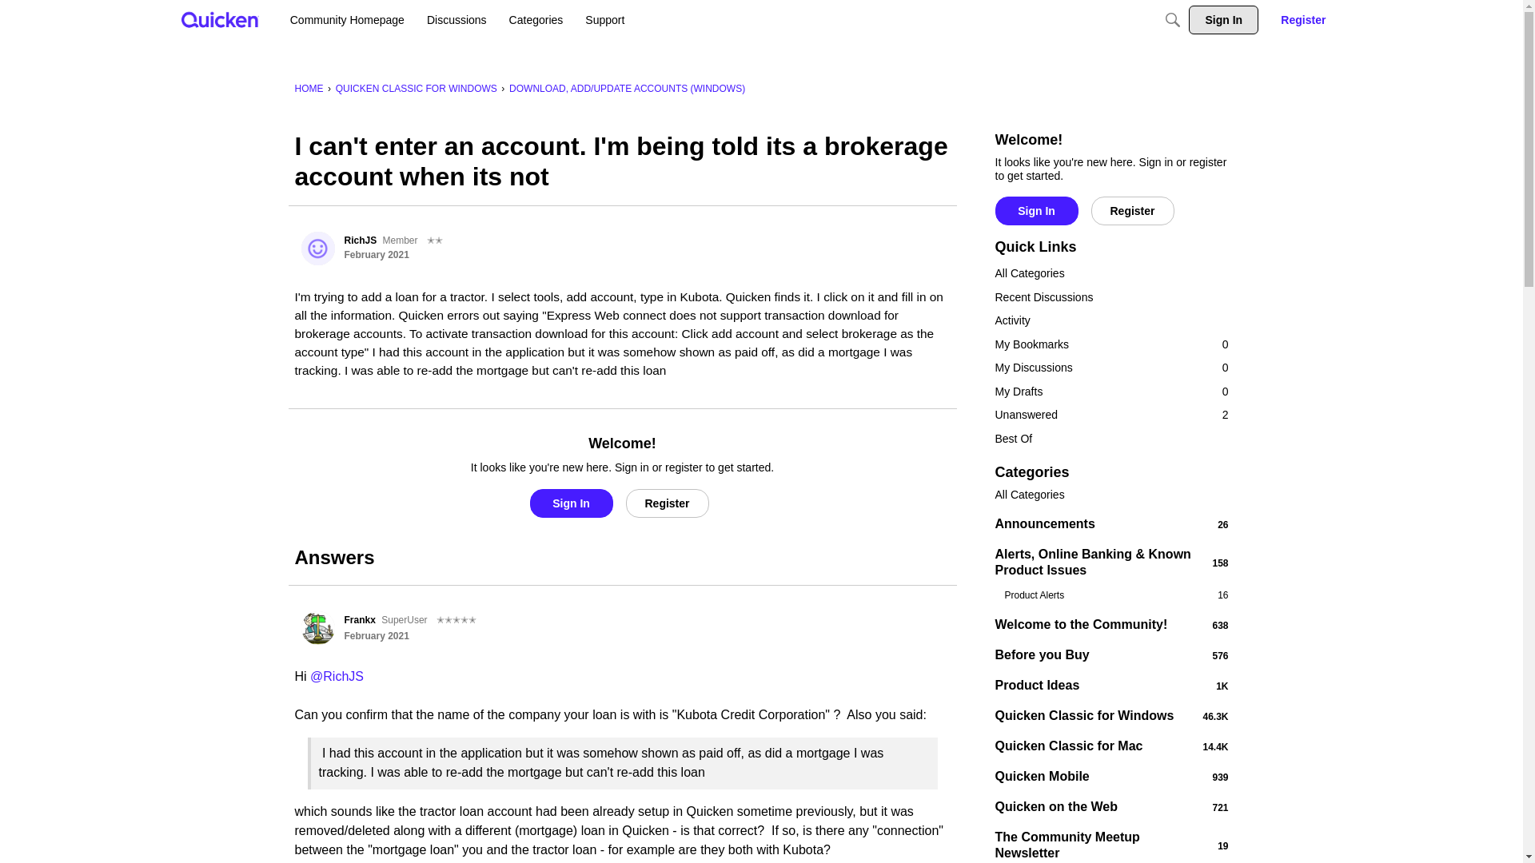  What do you see at coordinates (571, 503) in the screenshot?
I see `Sign In` at bounding box center [571, 503].